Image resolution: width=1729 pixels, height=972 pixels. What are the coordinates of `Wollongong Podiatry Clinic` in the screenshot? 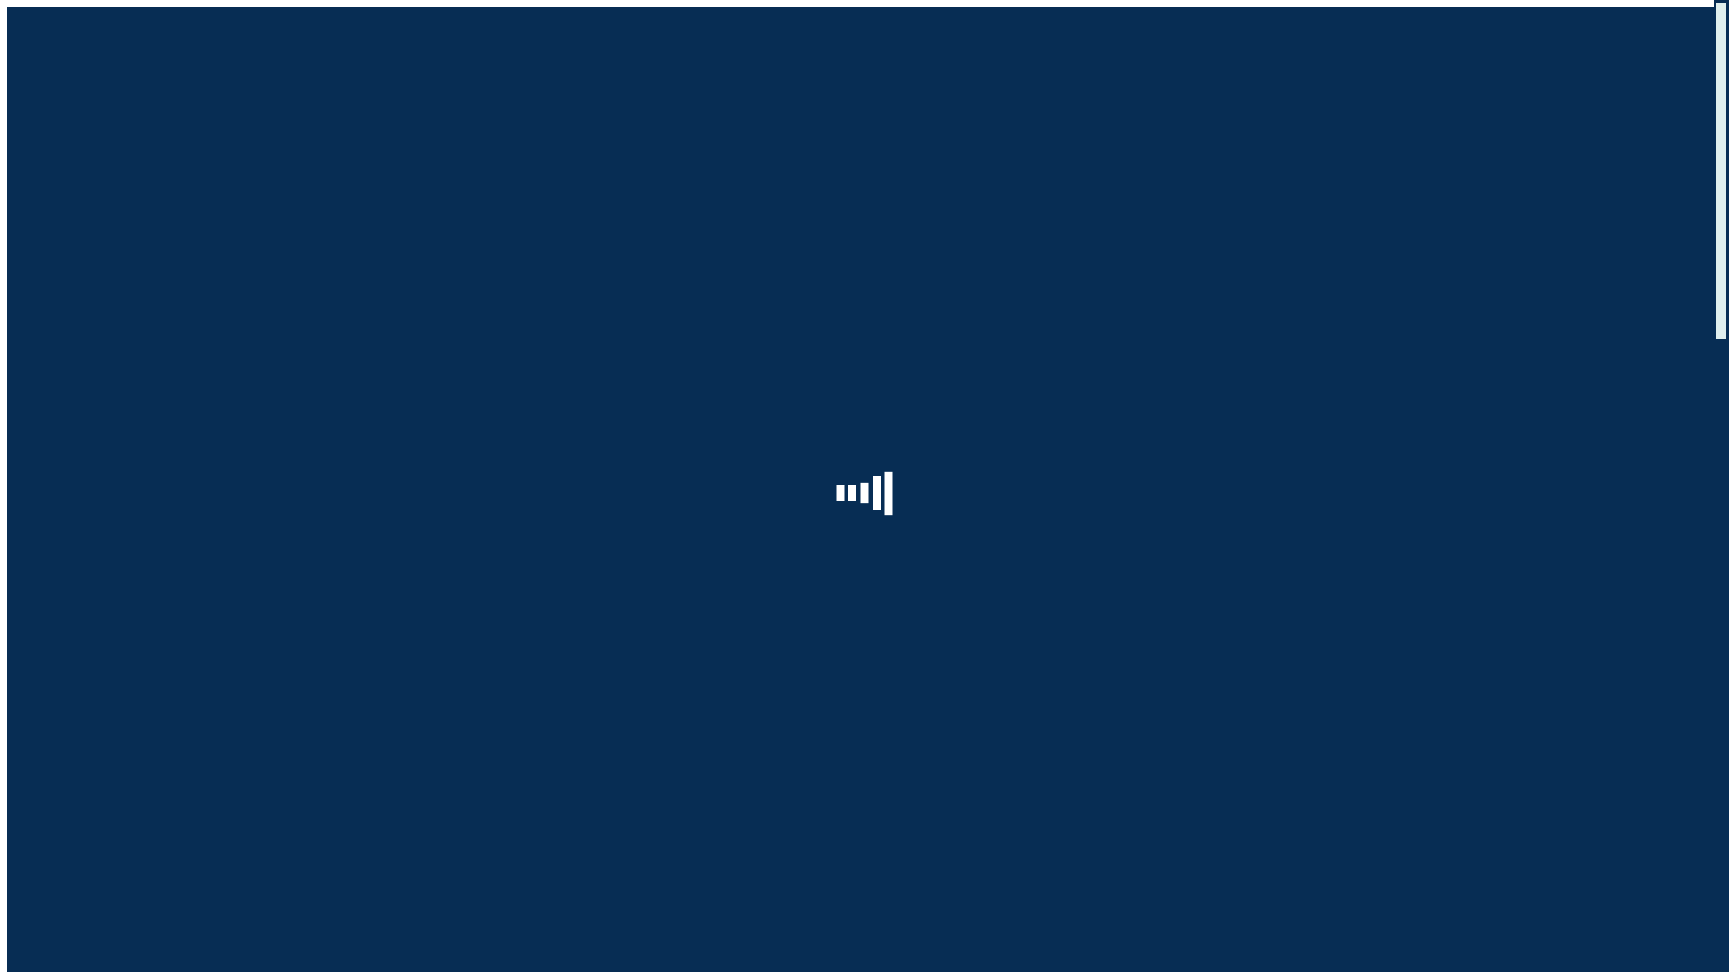 It's located at (196, 394).